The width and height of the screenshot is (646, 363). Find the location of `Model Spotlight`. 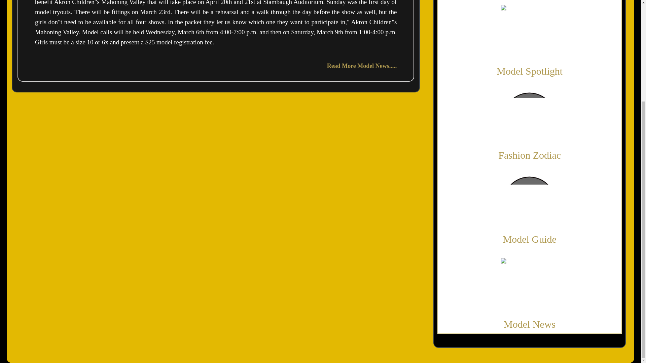

Model Spotlight is located at coordinates (530, 71).